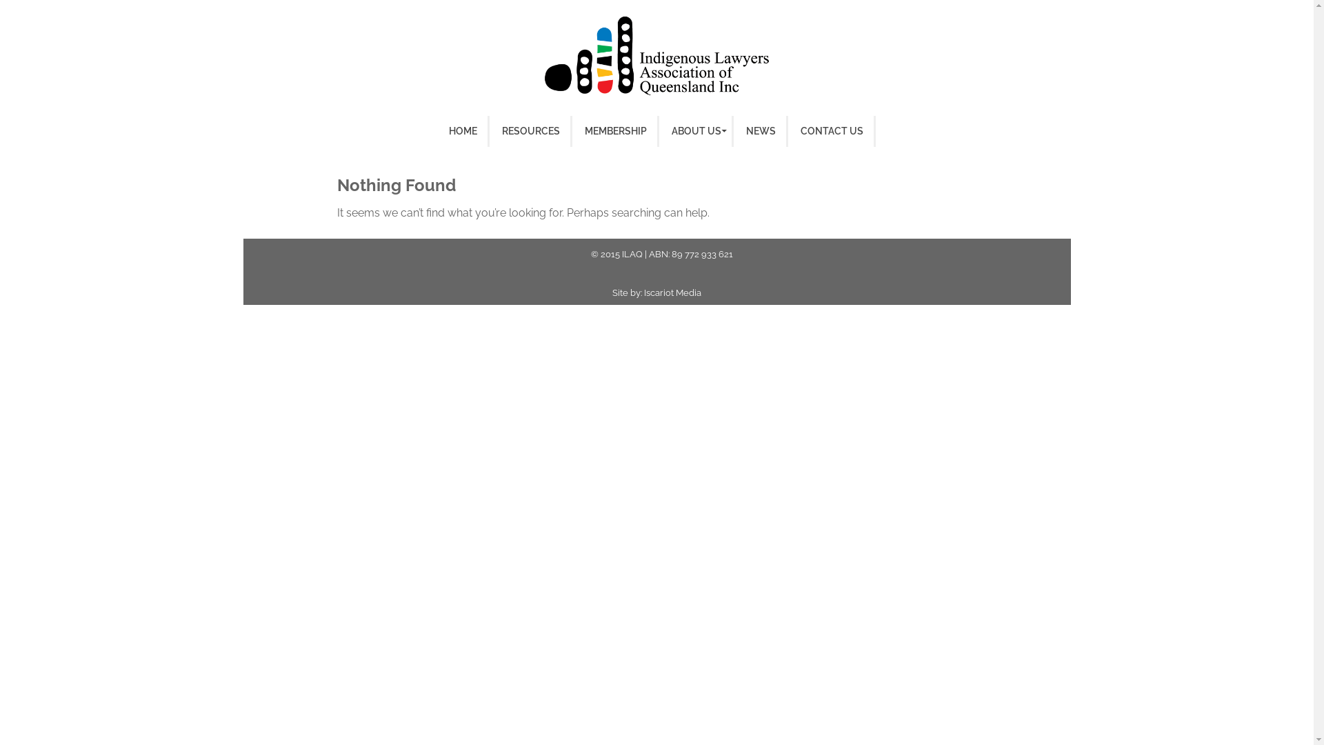 This screenshot has width=1324, height=745. I want to click on RESOURCES, so click(530, 131).